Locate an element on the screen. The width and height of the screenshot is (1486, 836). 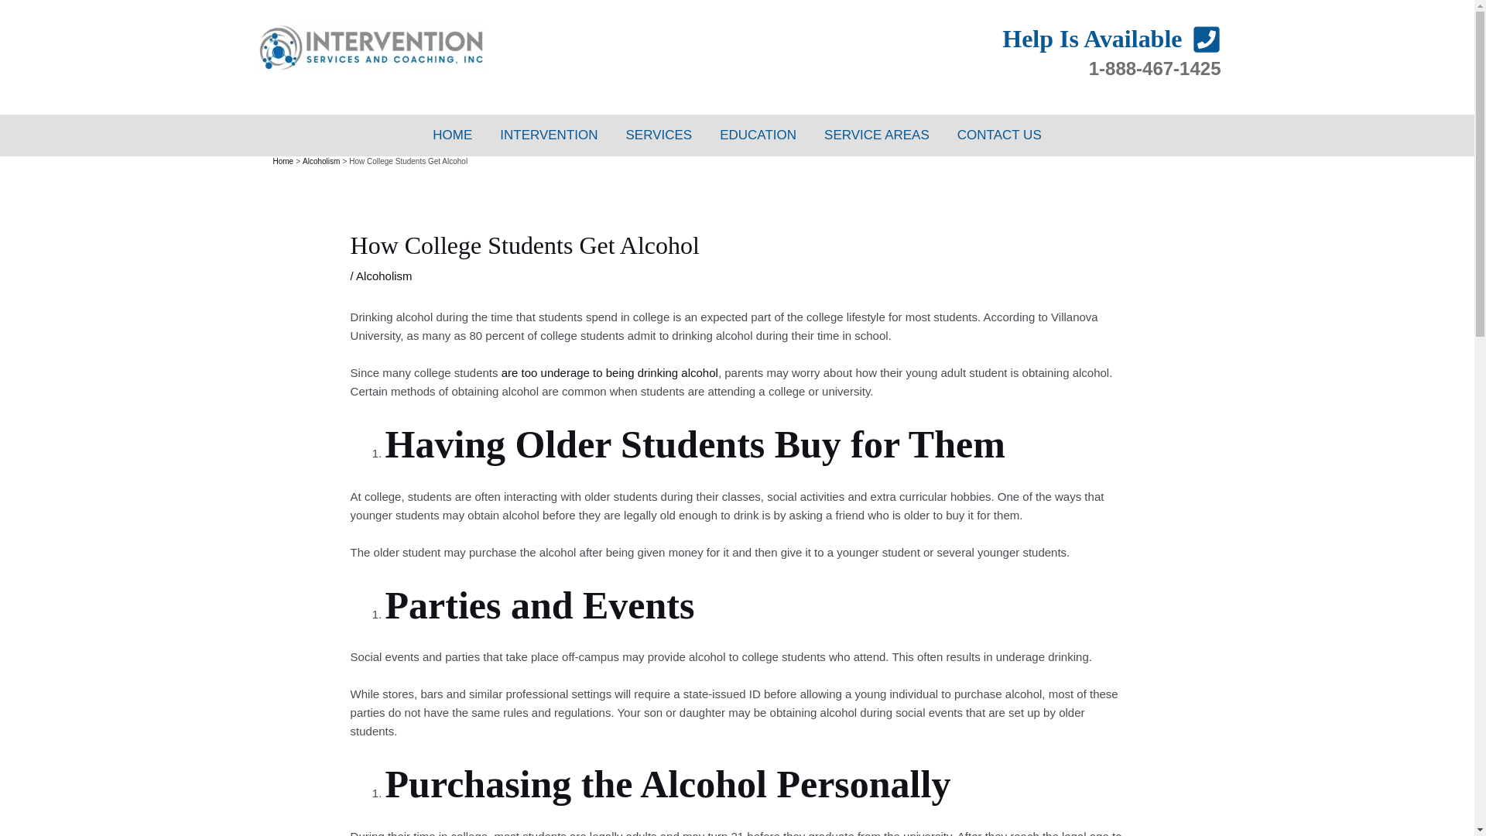
SERVICE AREAS is located at coordinates (876, 135).